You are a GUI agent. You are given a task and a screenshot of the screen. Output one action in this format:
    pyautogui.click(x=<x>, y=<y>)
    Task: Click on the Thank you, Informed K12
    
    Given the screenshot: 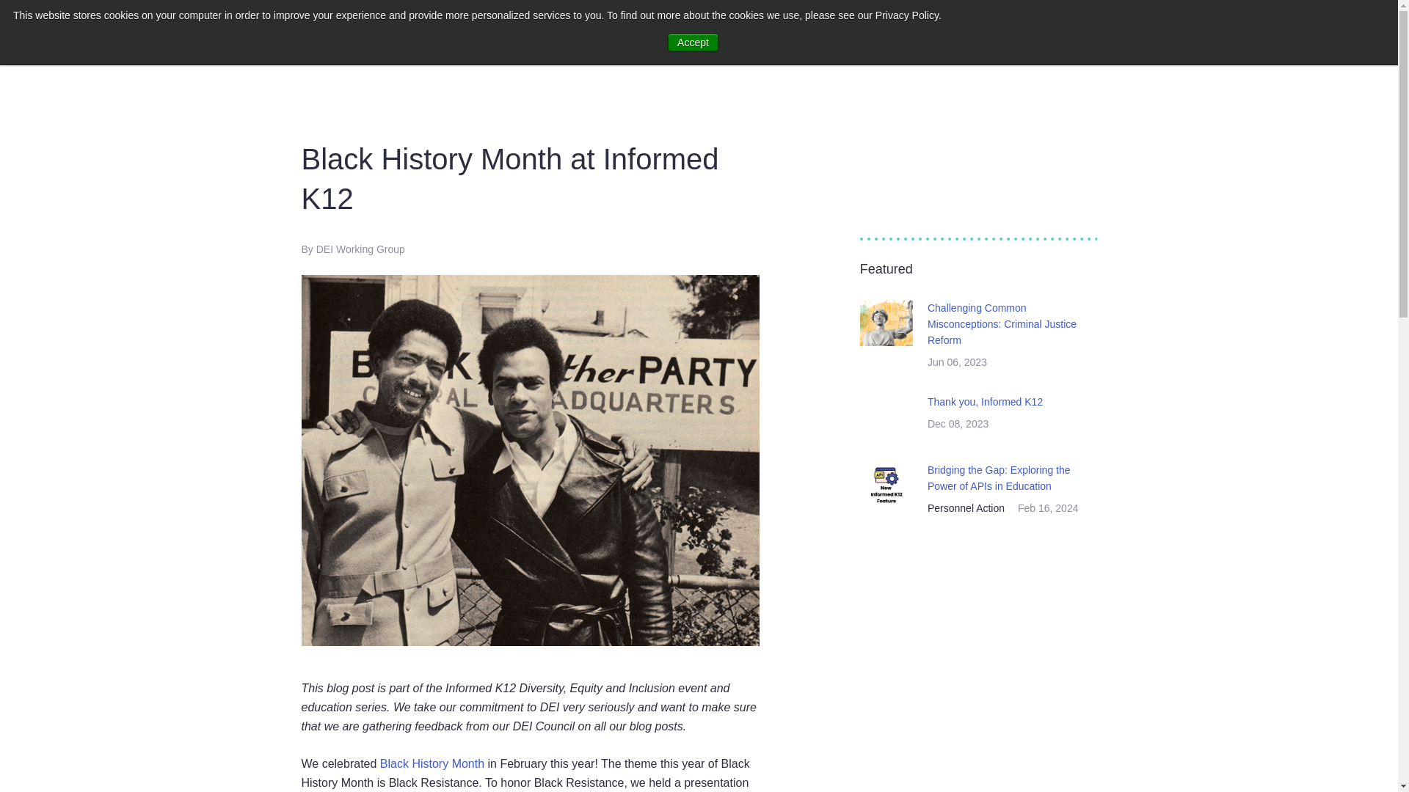 What is the action you would take?
    pyautogui.click(x=1005, y=402)
    